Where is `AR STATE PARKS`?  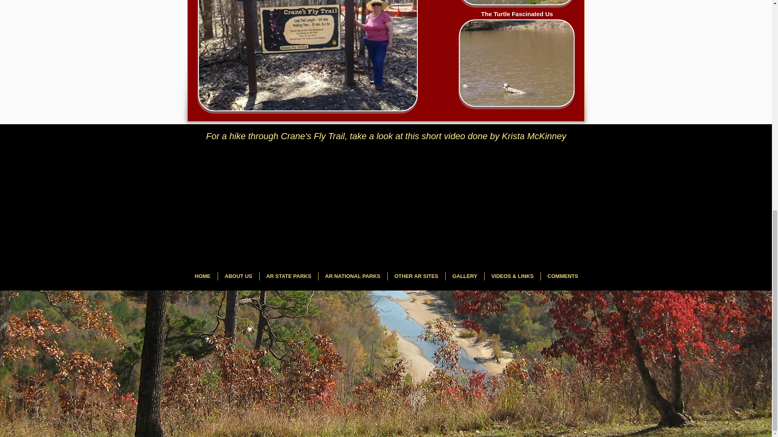
AR STATE PARKS is located at coordinates (289, 276).